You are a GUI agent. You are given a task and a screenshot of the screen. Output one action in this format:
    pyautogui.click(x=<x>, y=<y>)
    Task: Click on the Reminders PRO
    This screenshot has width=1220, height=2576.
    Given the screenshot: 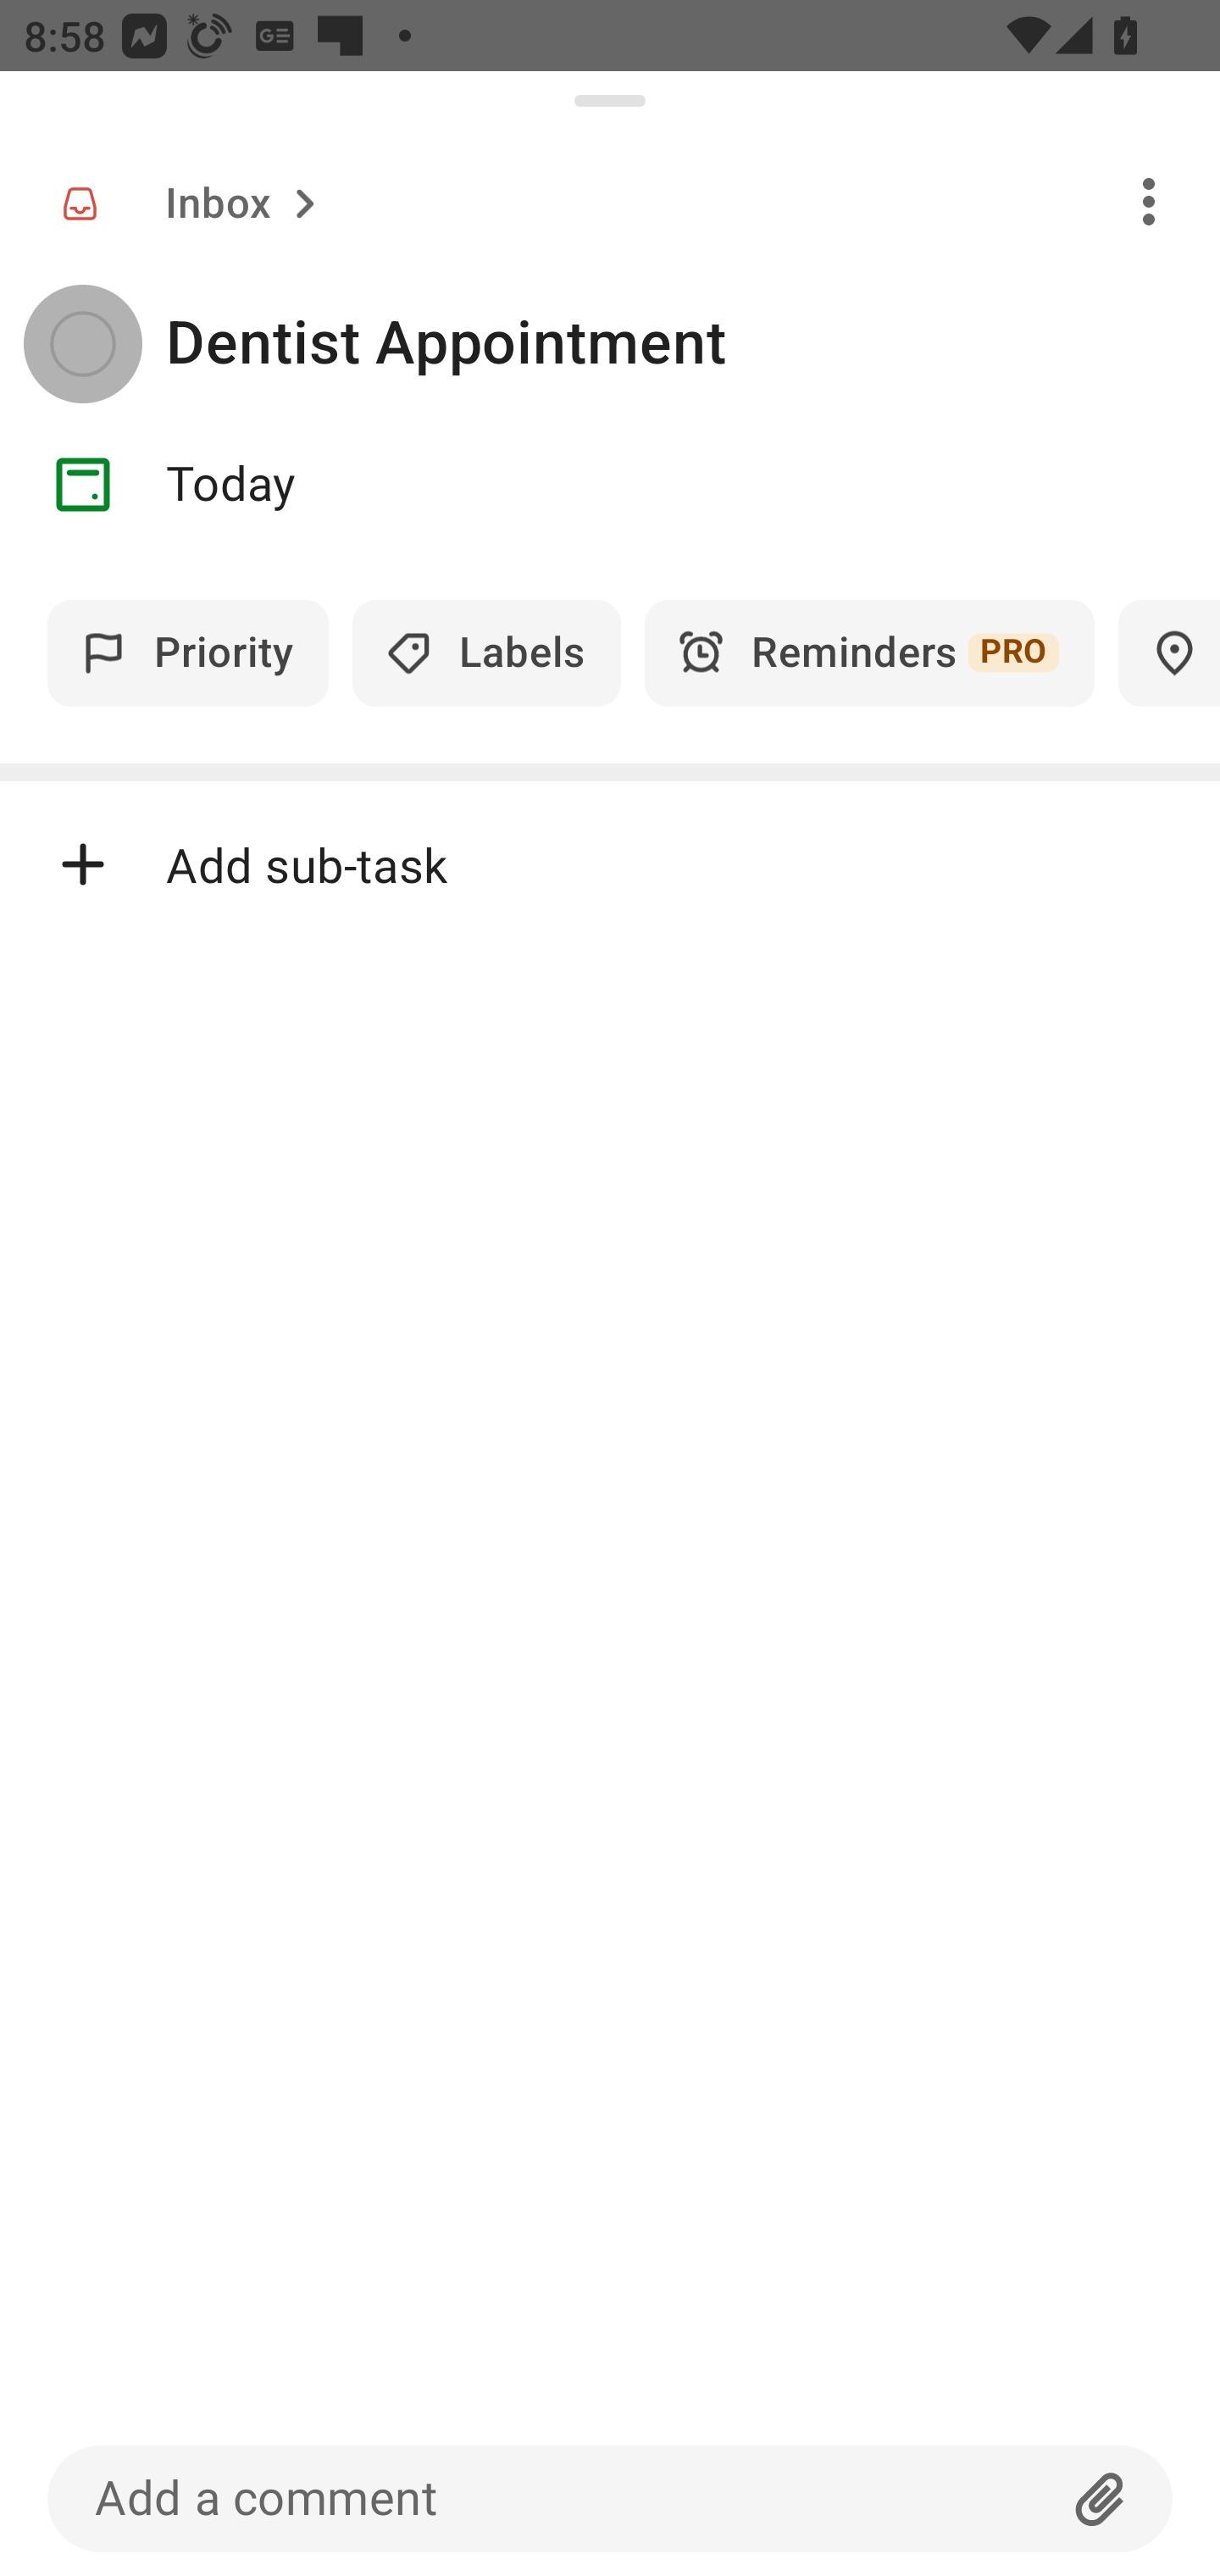 What is the action you would take?
    pyautogui.click(x=869, y=652)
    